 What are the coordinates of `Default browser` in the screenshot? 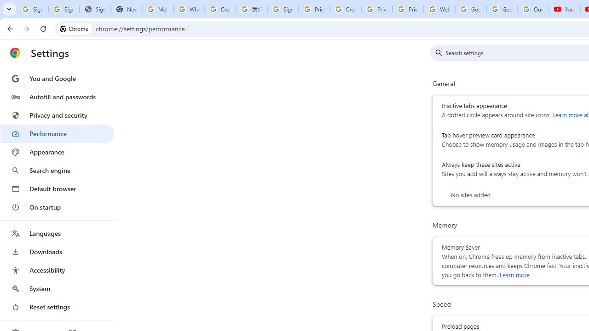 It's located at (57, 188).